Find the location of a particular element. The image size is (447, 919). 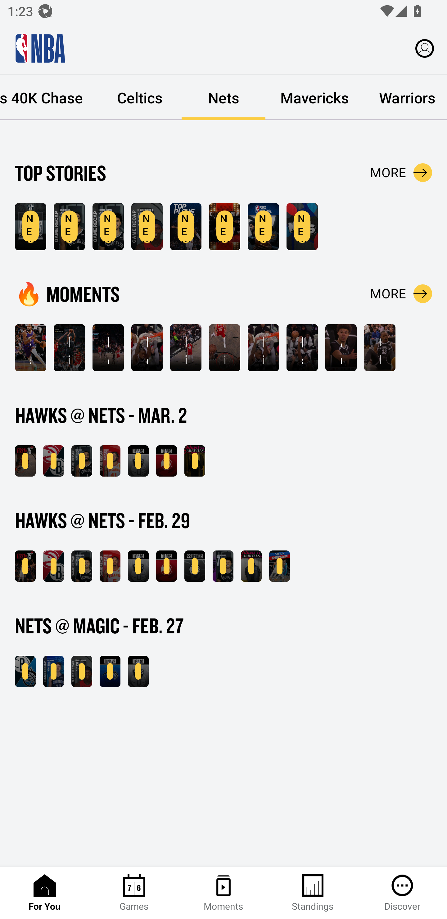

Warriors is located at coordinates (405, 97).